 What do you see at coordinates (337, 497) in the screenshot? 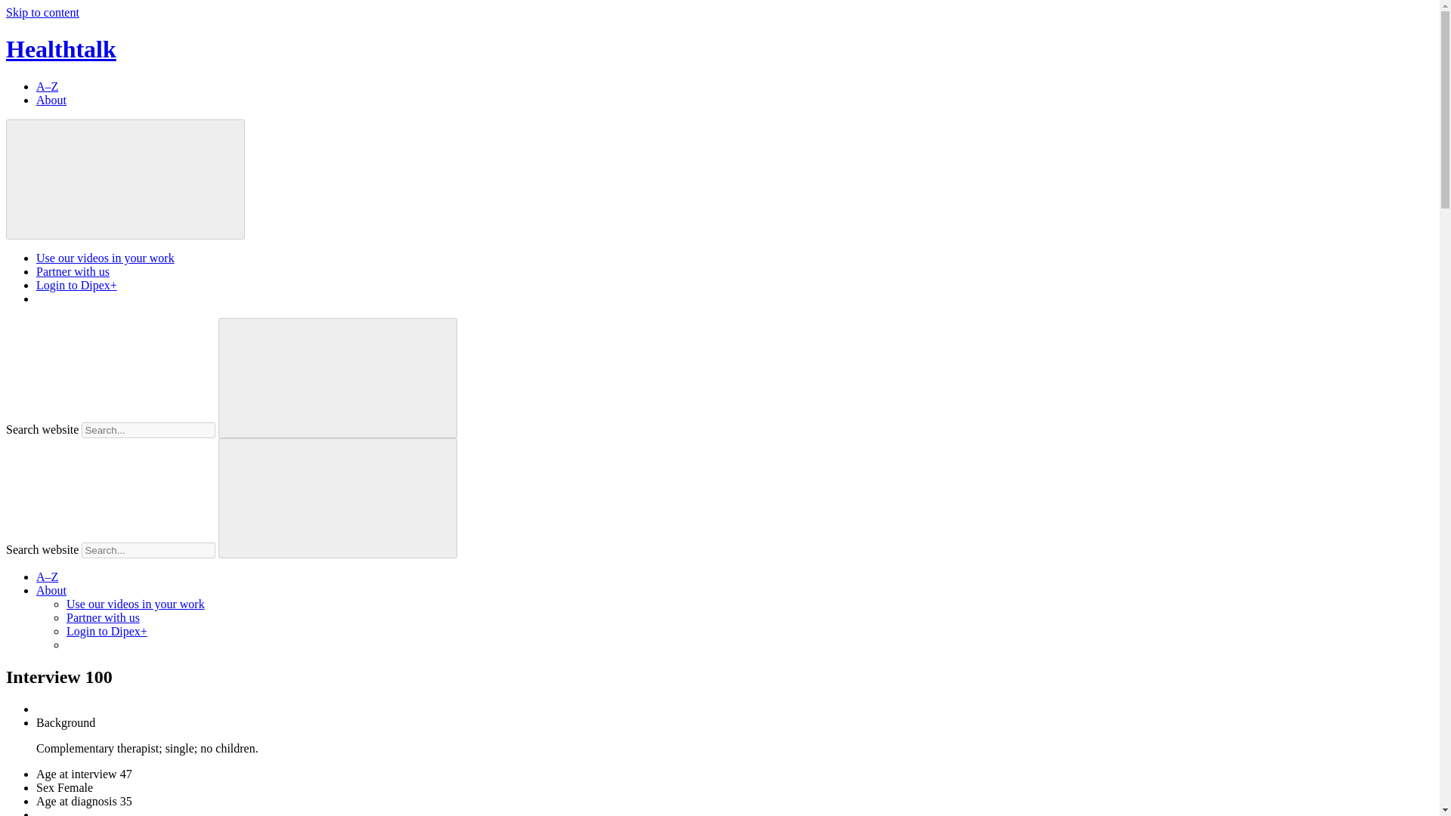
I see `Search submit` at bounding box center [337, 497].